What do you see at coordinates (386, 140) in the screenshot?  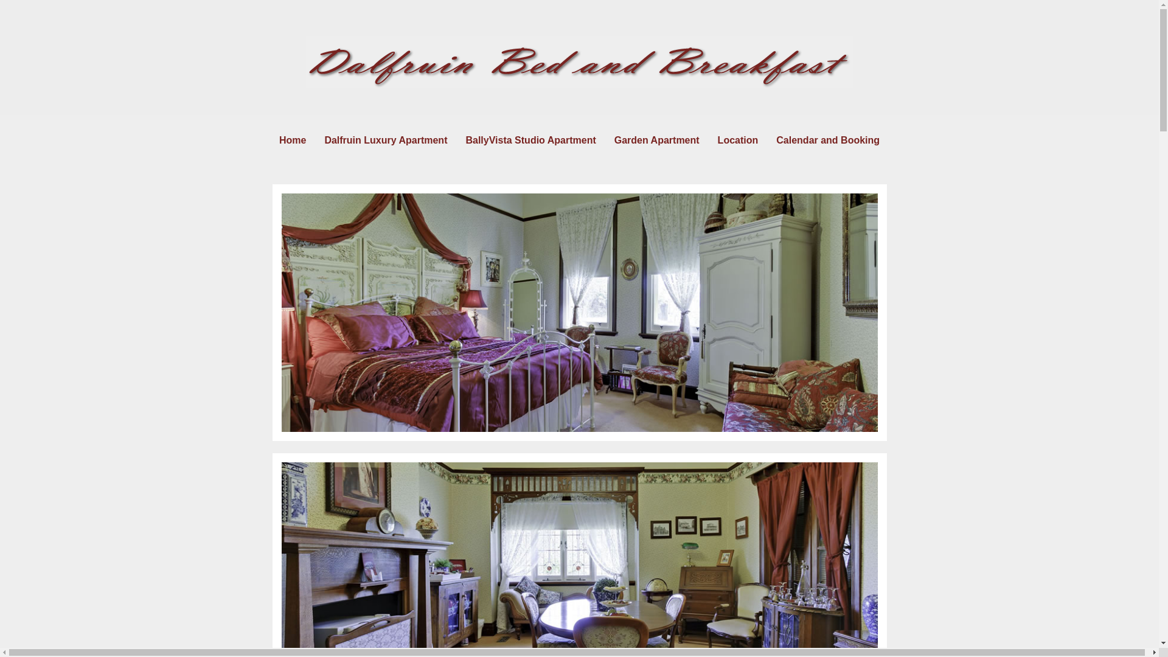 I see `Dalfruin Luxury Apartment` at bounding box center [386, 140].